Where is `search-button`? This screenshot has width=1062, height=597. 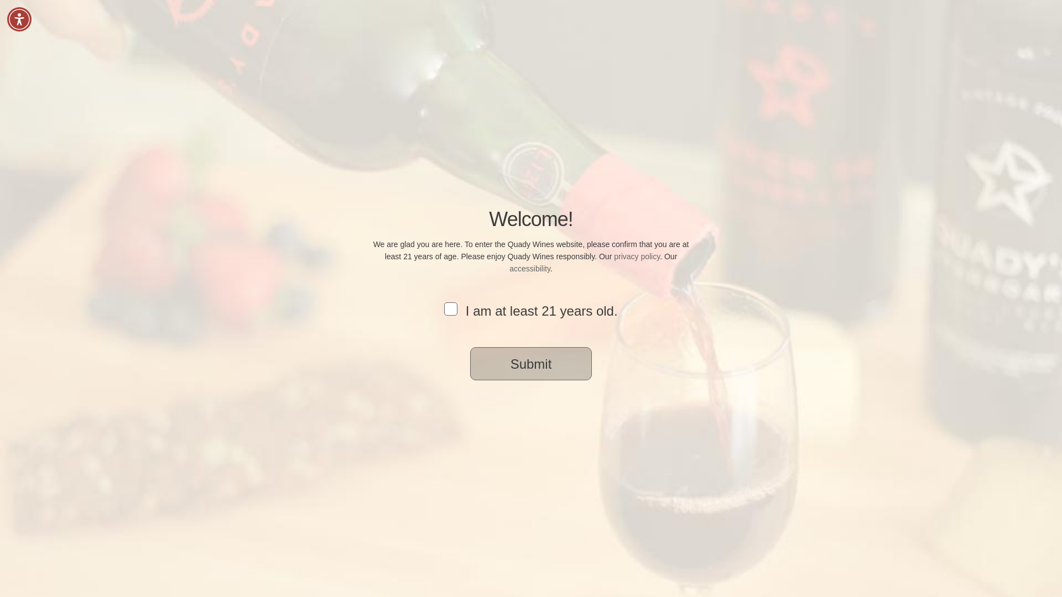 search-button is located at coordinates (363, 119).